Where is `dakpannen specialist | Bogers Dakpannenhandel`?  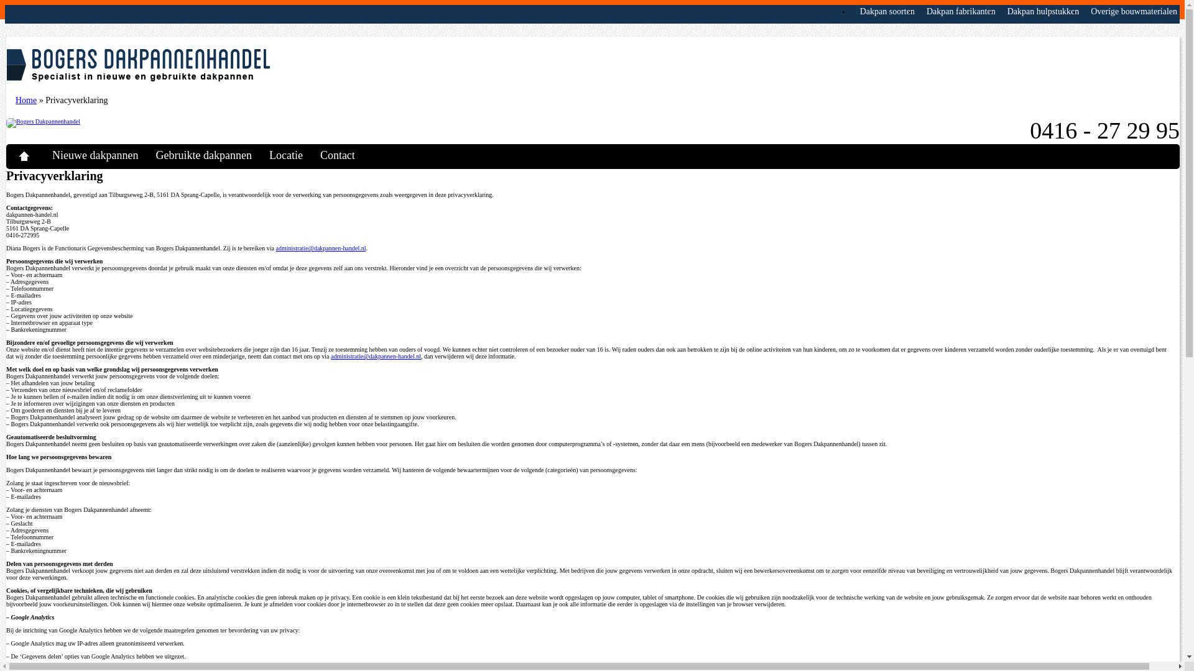
dakpannen specialist | Bogers Dakpannenhandel is located at coordinates (31, 156).